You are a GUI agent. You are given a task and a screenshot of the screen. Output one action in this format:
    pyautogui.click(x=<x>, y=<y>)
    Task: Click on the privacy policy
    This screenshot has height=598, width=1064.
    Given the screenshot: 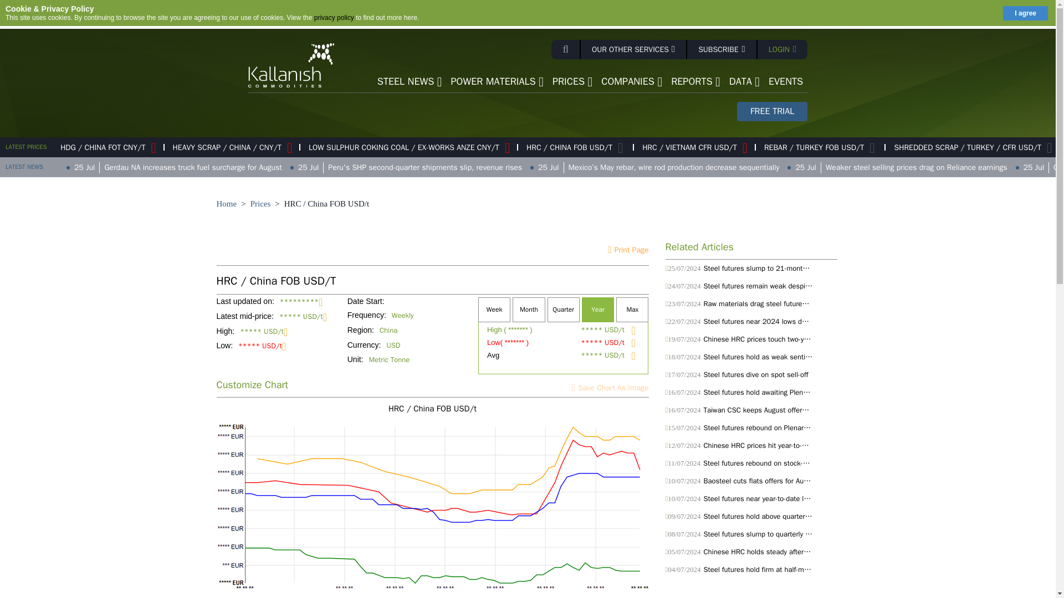 What is the action you would take?
    pyautogui.click(x=334, y=17)
    